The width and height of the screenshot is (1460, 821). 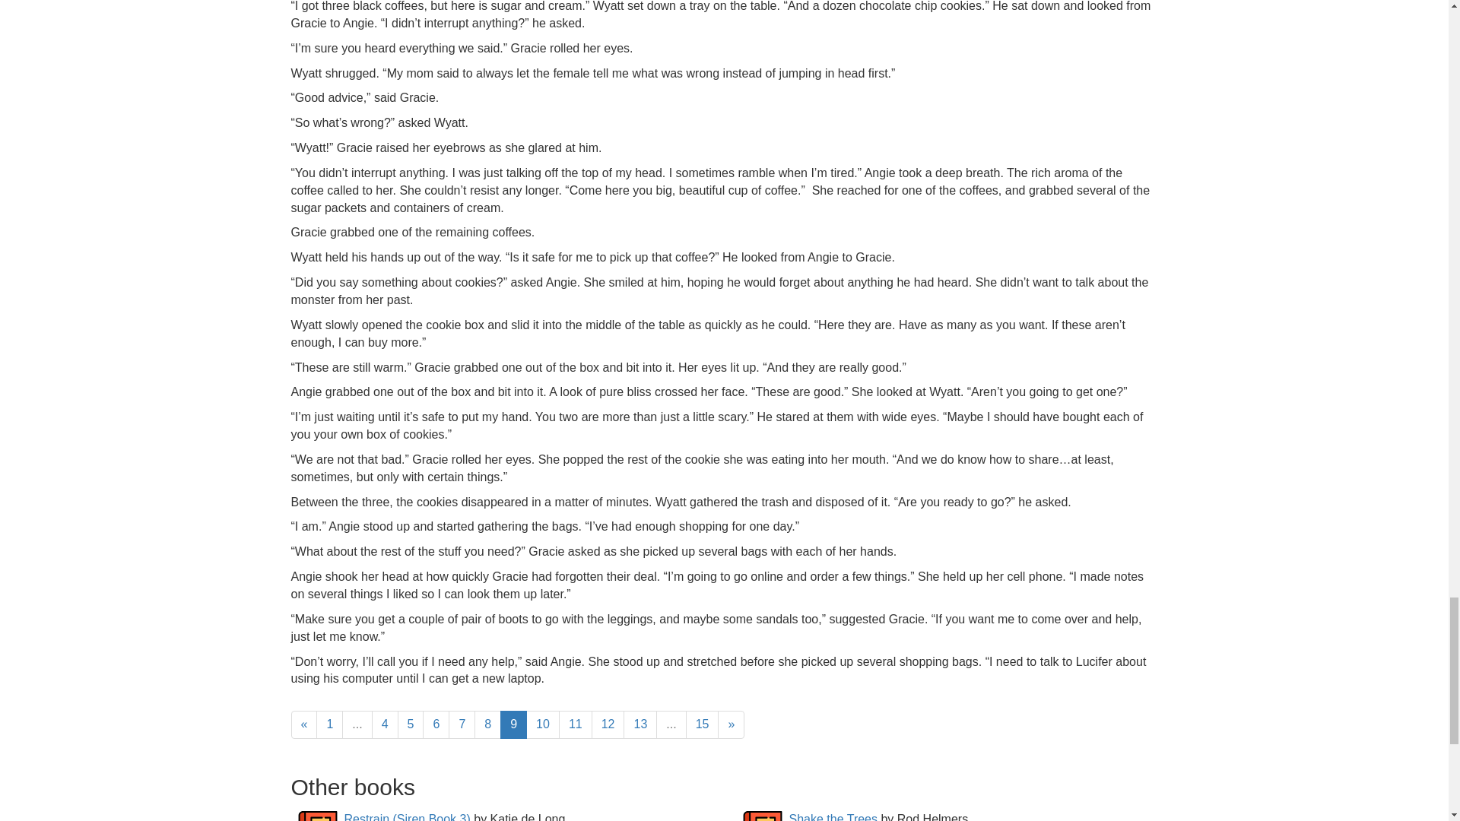 I want to click on 11, so click(x=576, y=725).